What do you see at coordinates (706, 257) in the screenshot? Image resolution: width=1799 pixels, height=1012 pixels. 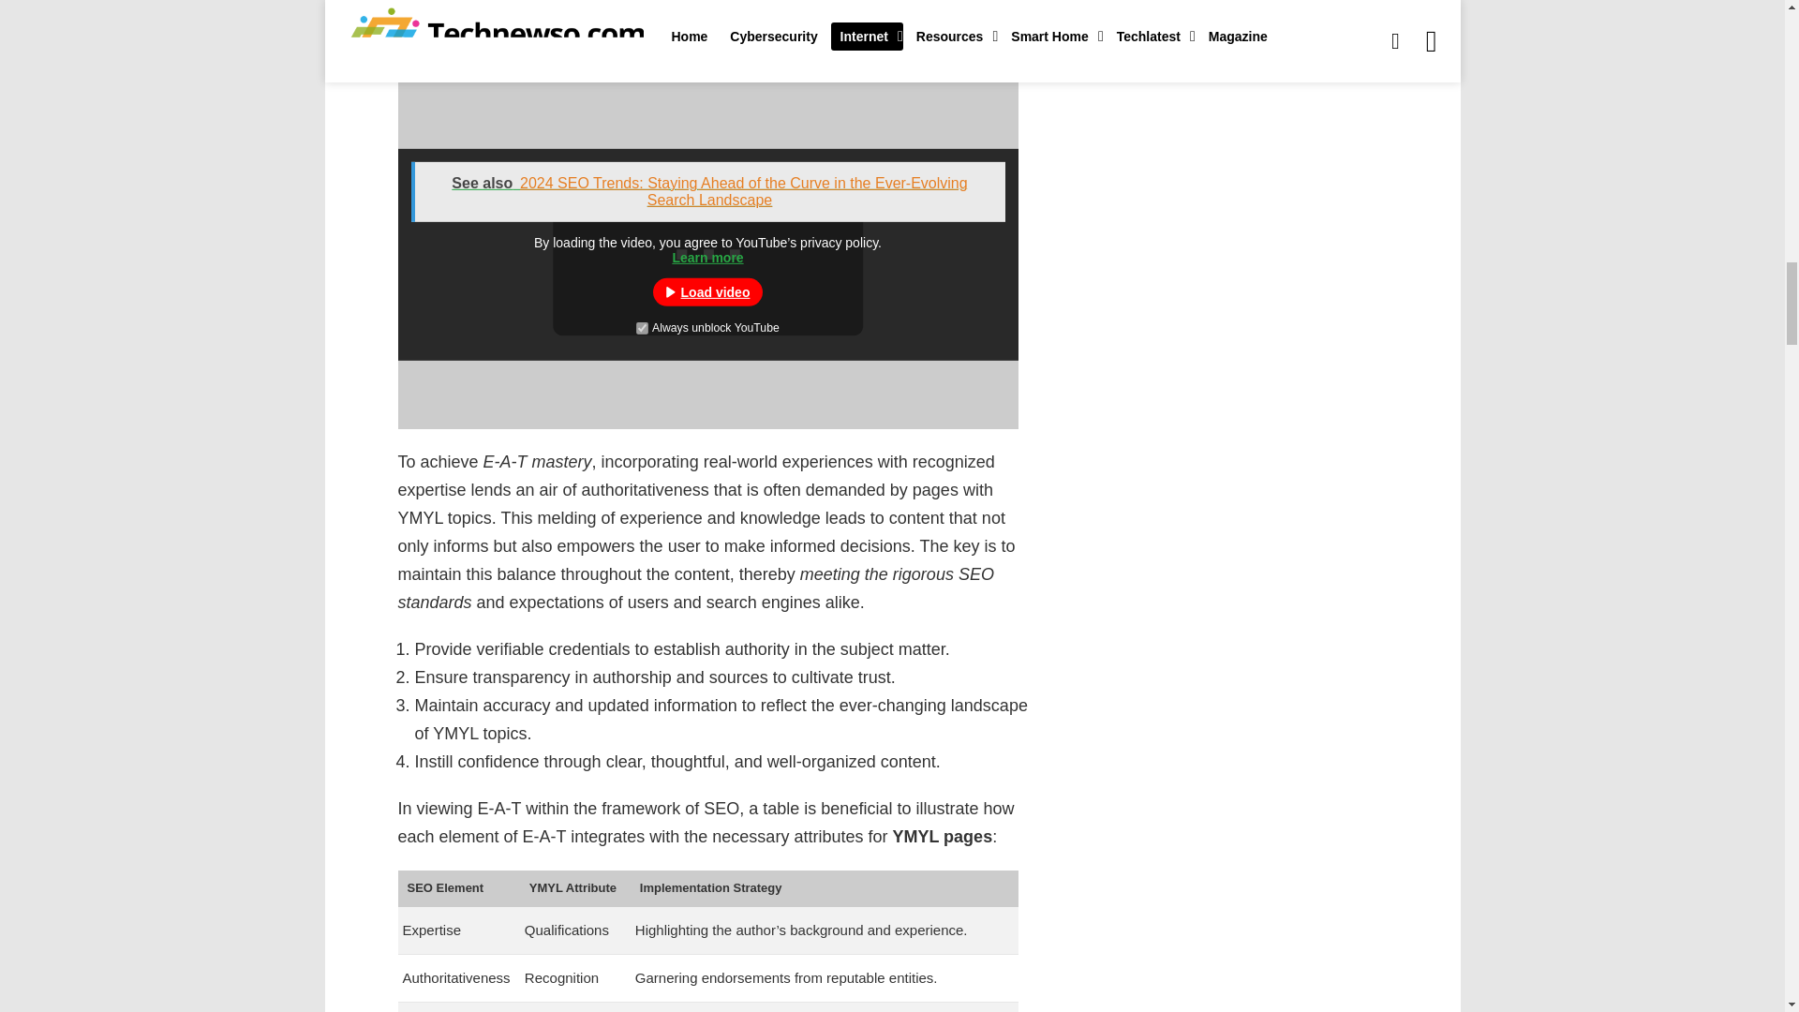 I see `Learn more` at bounding box center [706, 257].